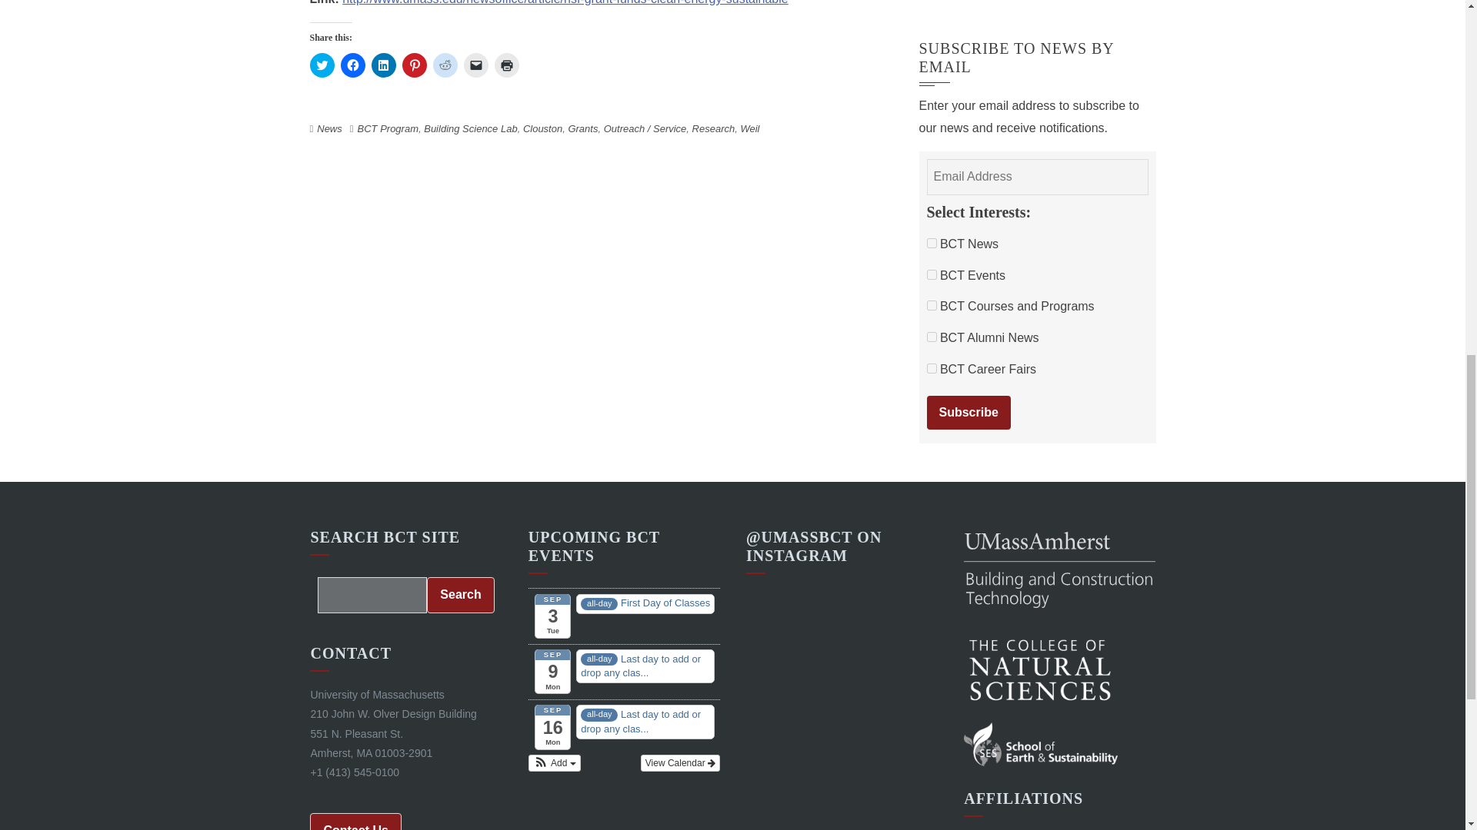 The image size is (1477, 830). What do you see at coordinates (931, 243) in the screenshot?
I see `1` at bounding box center [931, 243].